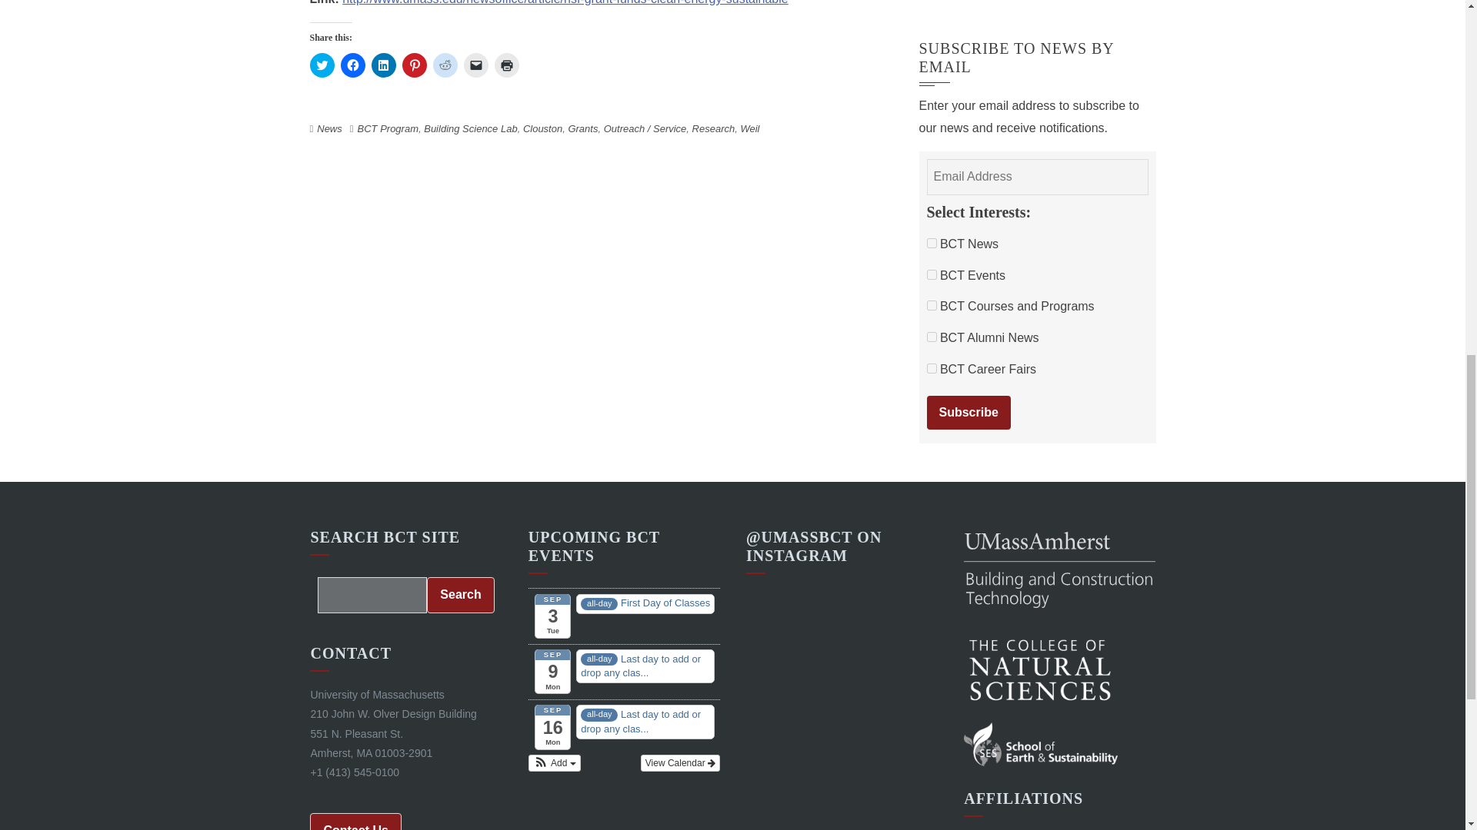 The image size is (1477, 830). What do you see at coordinates (931, 243) in the screenshot?
I see `1` at bounding box center [931, 243].